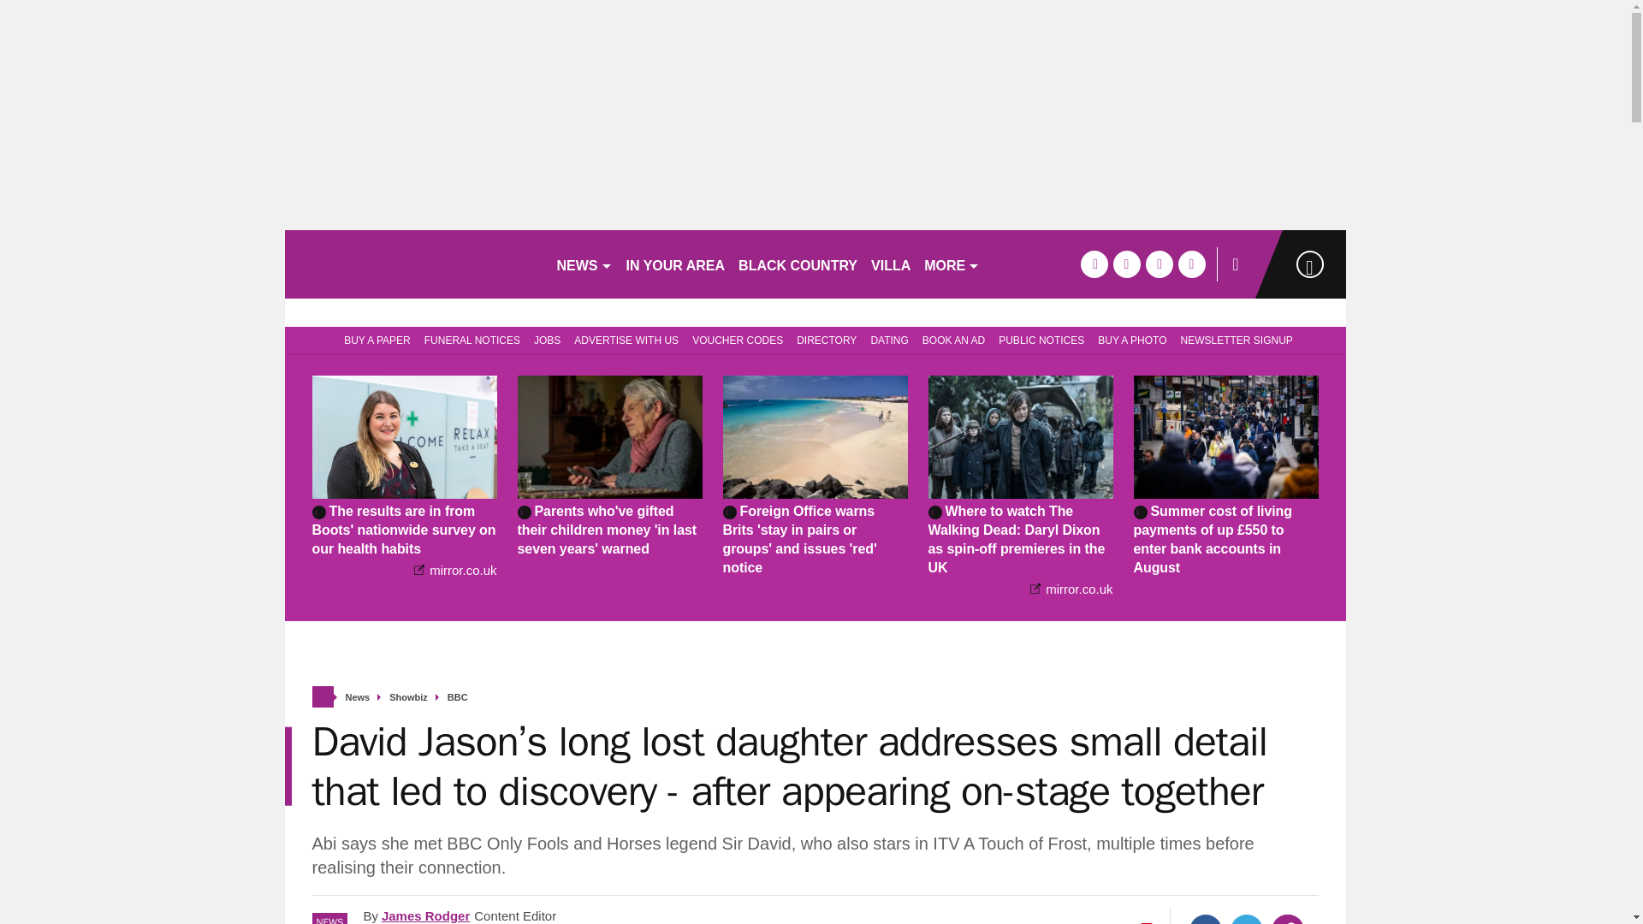 This screenshot has height=924, width=1643. Describe the element at coordinates (1247, 919) in the screenshot. I see `Twitter` at that location.